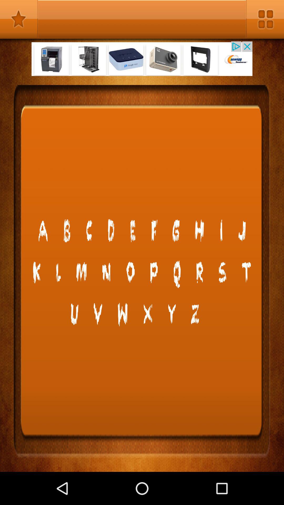  What do you see at coordinates (142, 58) in the screenshot?
I see `advertisement` at bounding box center [142, 58].